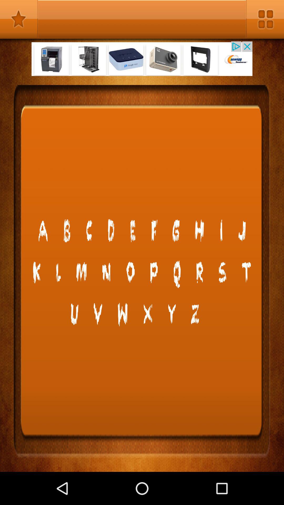  What do you see at coordinates (142, 58) in the screenshot?
I see `advertisement` at bounding box center [142, 58].